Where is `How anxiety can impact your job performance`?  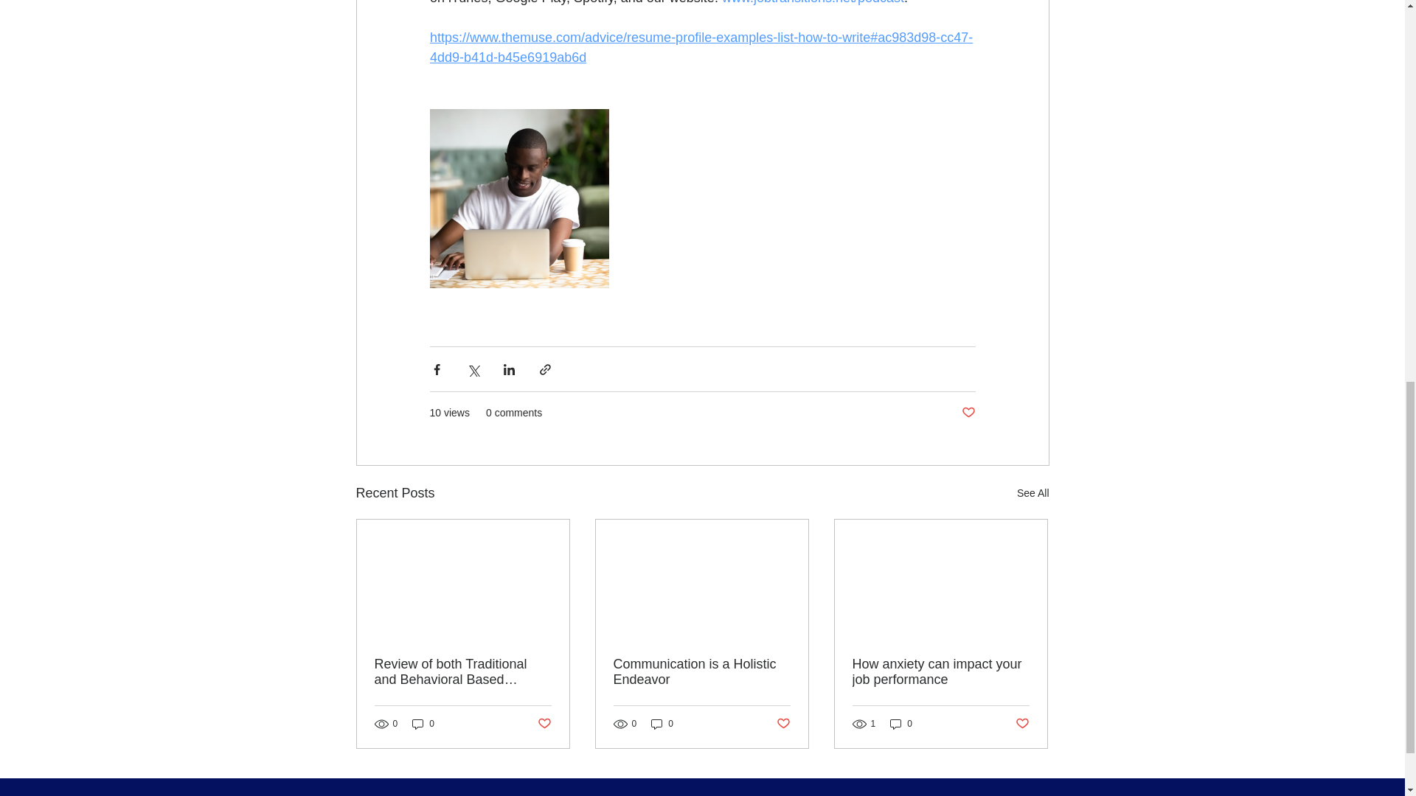
How anxiety can impact your job performance is located at coordinates (940, 672).